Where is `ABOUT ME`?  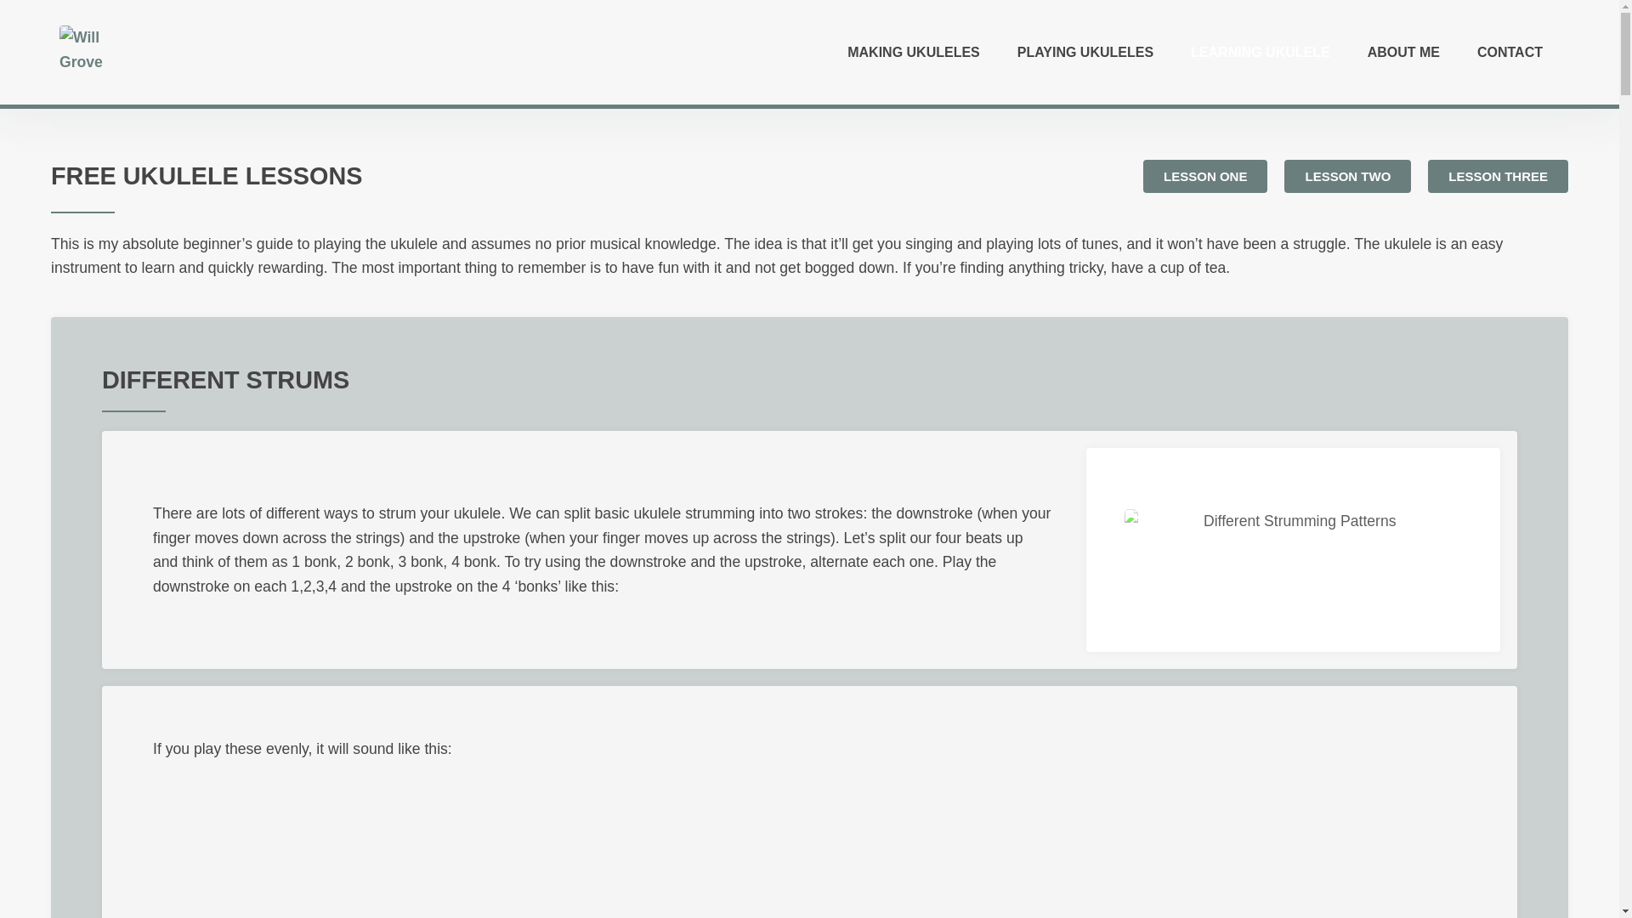
ABOUT ME is located at coordinates (1404, 53).